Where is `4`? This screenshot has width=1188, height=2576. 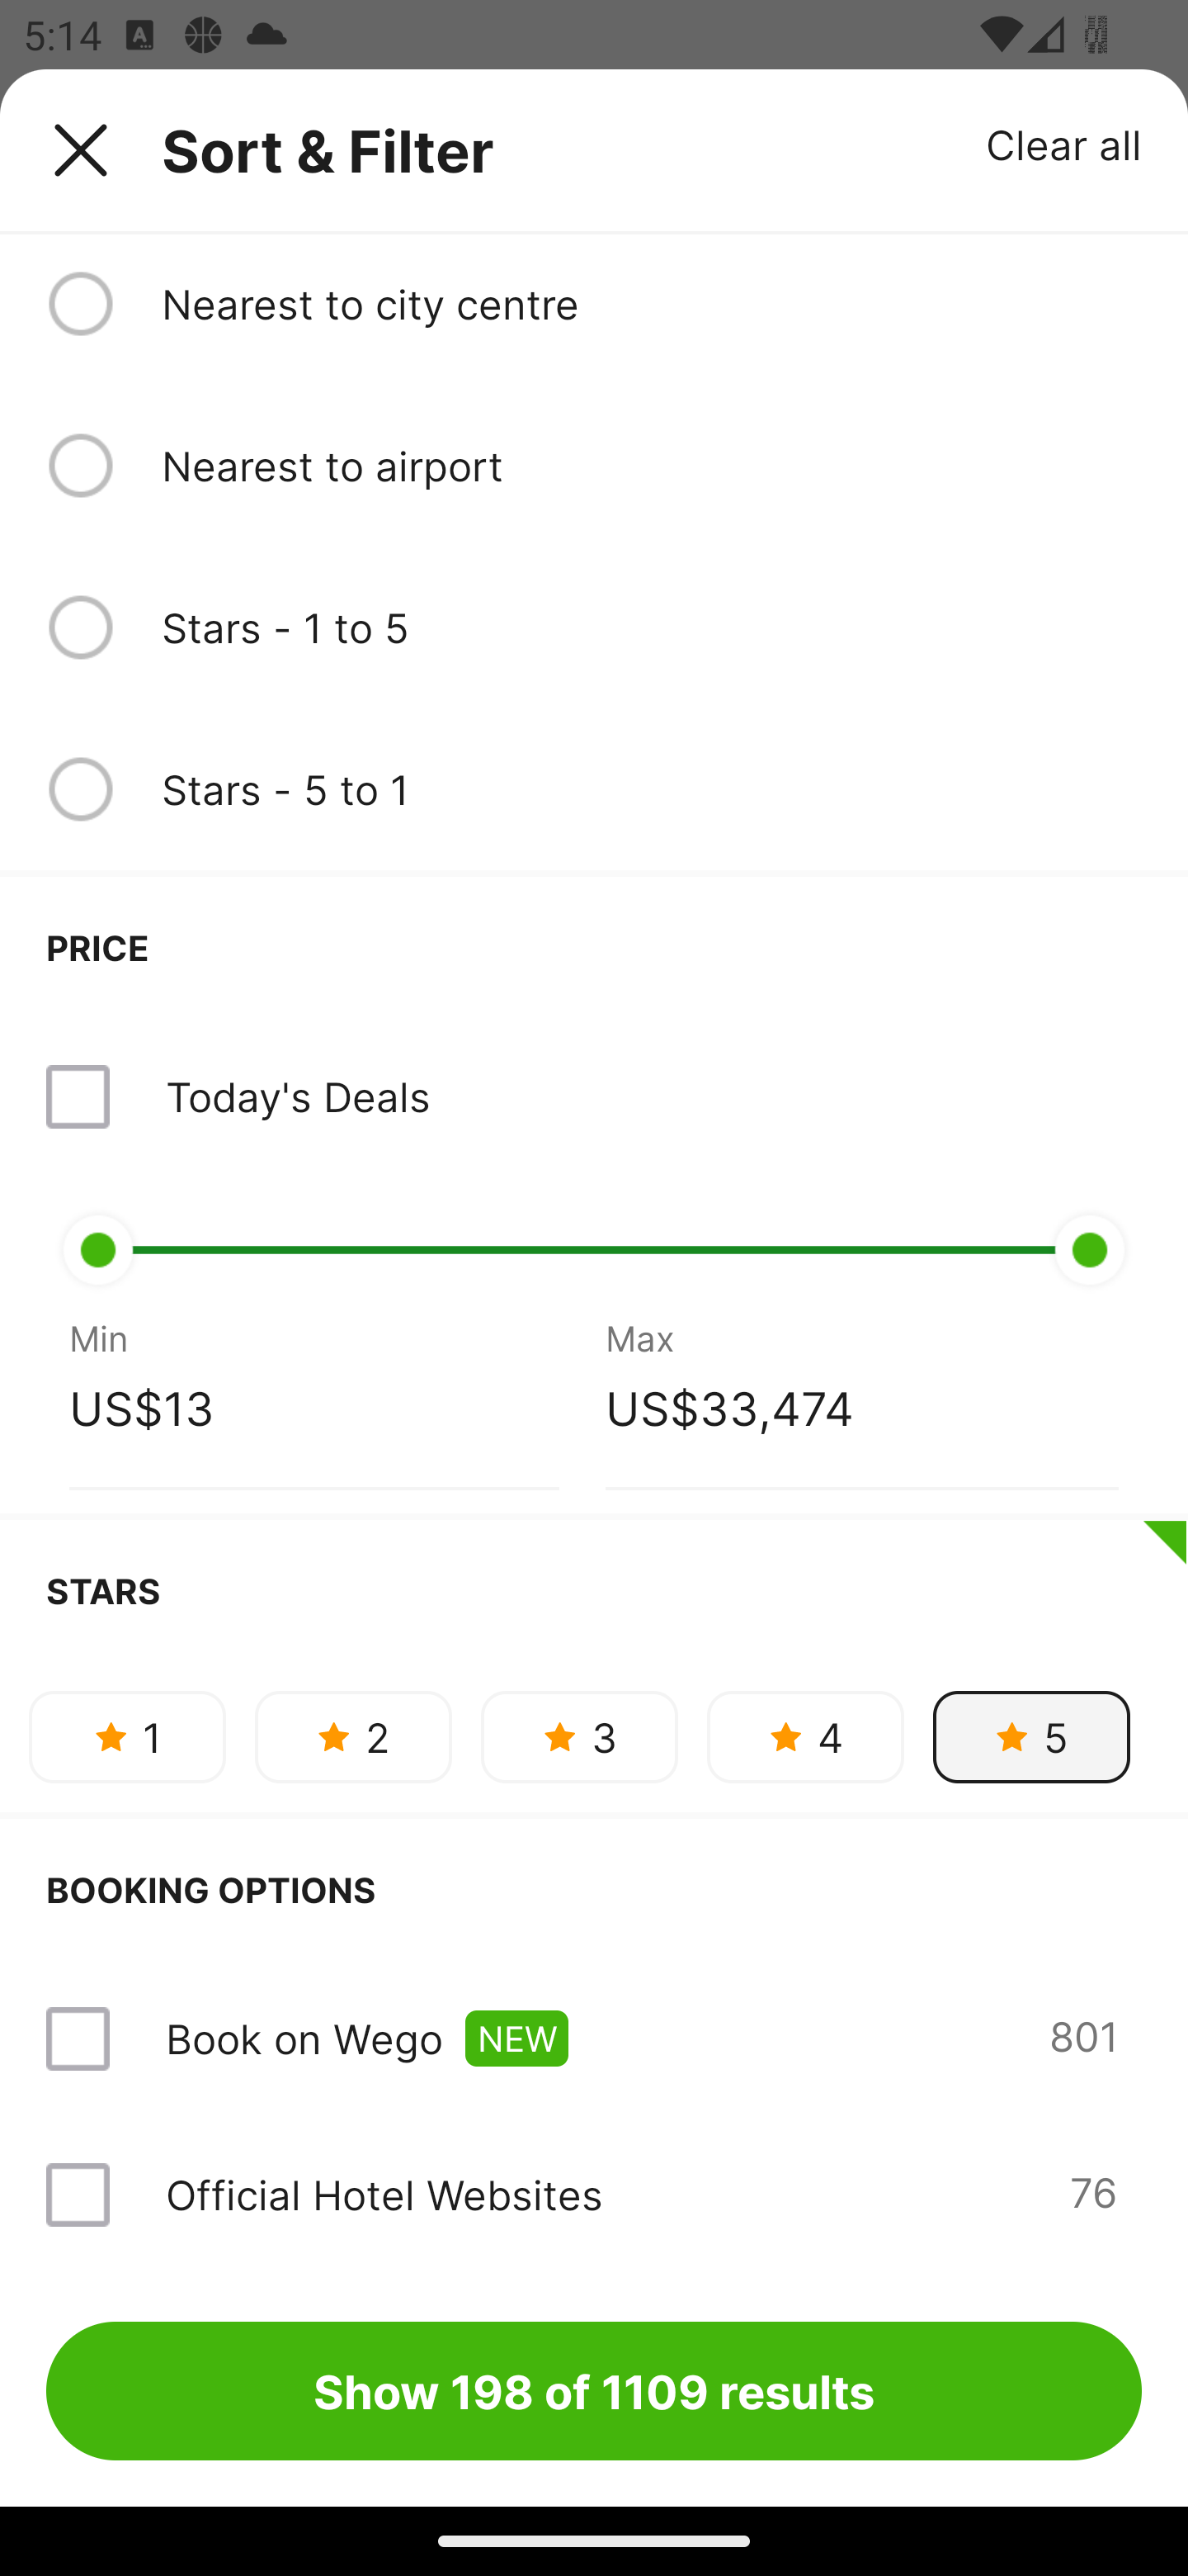
4 is located at coordinates (805, 1735).